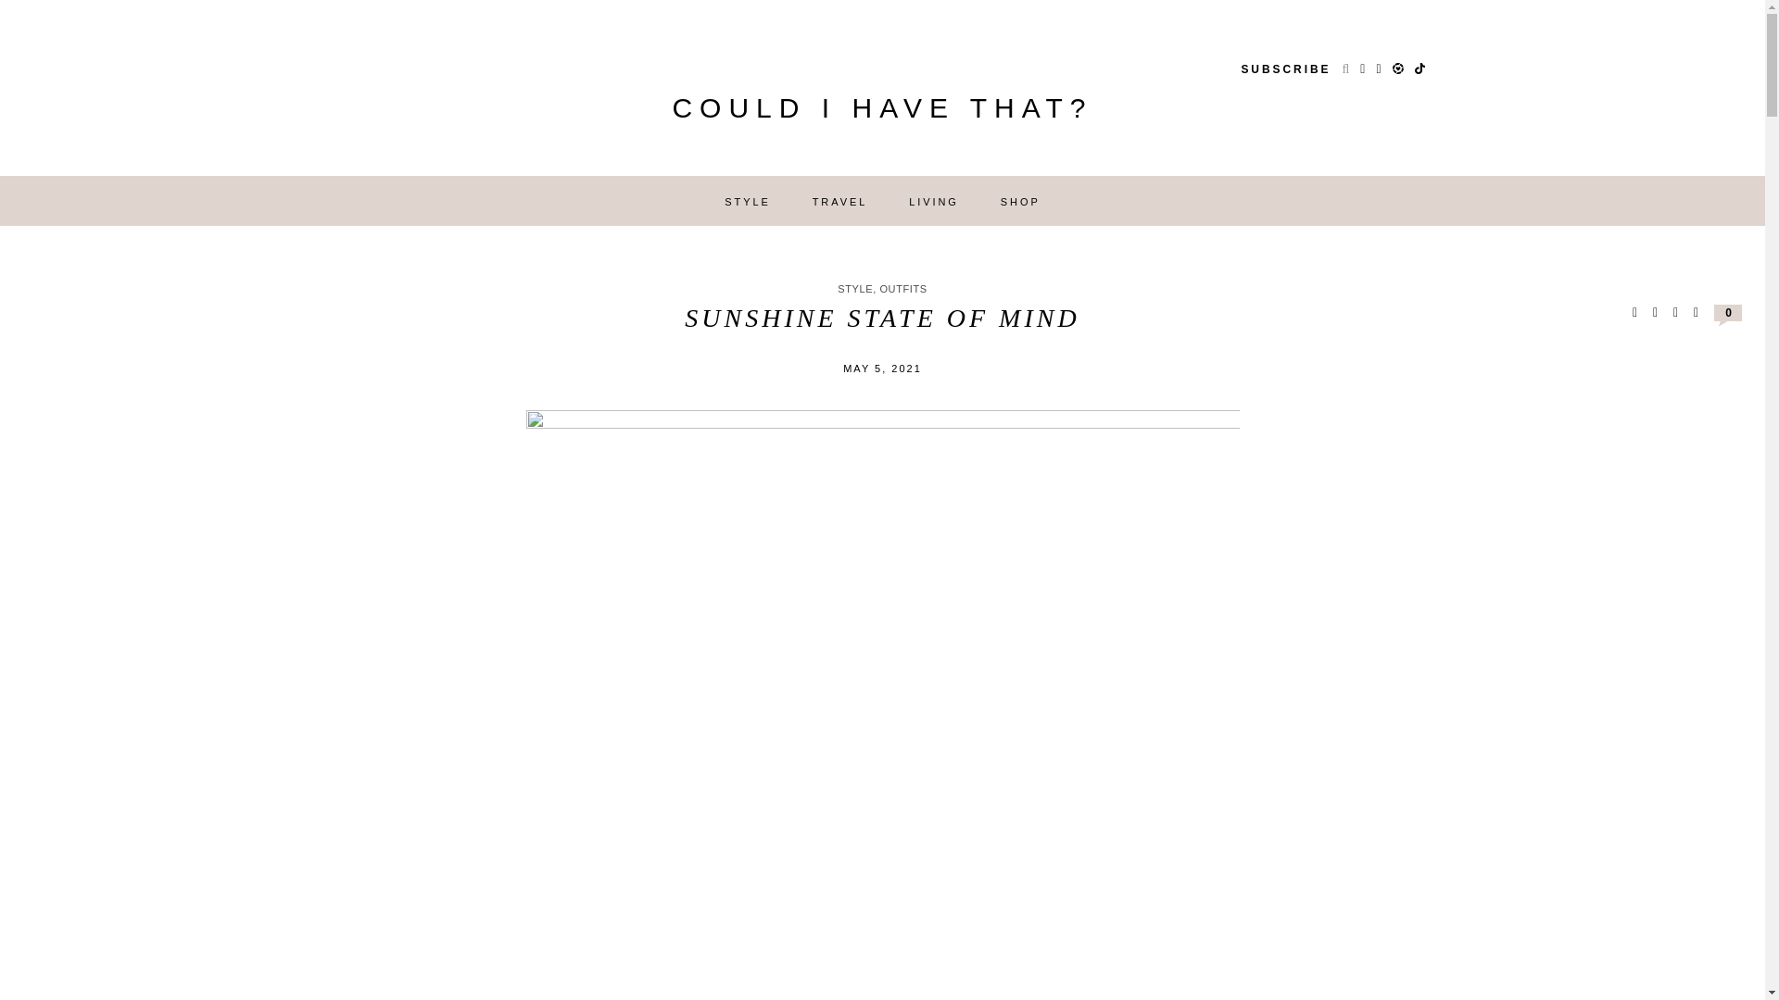 Image resolution: width=1779 pixels, height=1000 pixels. What do you see at coordinates (882, 113) in the screenshot?
I see `COULD I HAVE THAT?` at bounding box center [882, 113].